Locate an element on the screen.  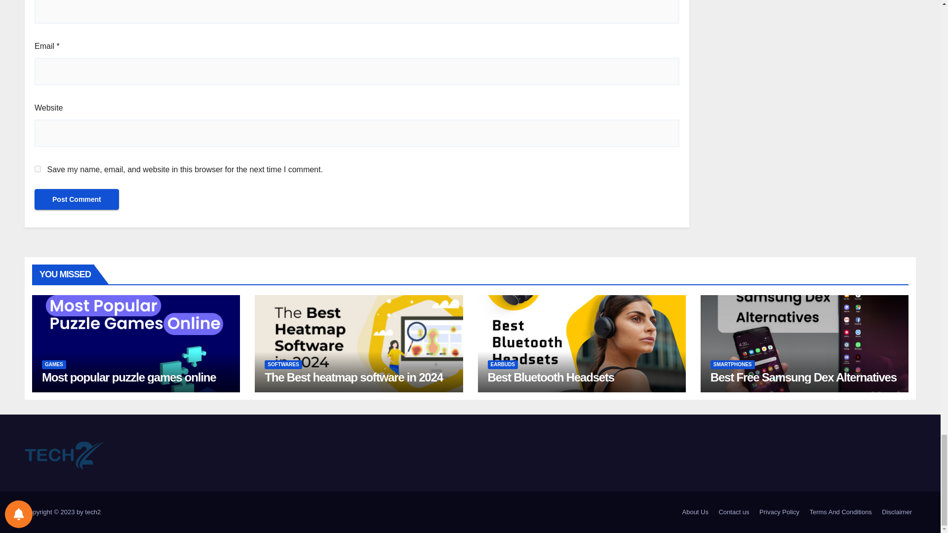
Post Comment is located at coordinates (77, 199).